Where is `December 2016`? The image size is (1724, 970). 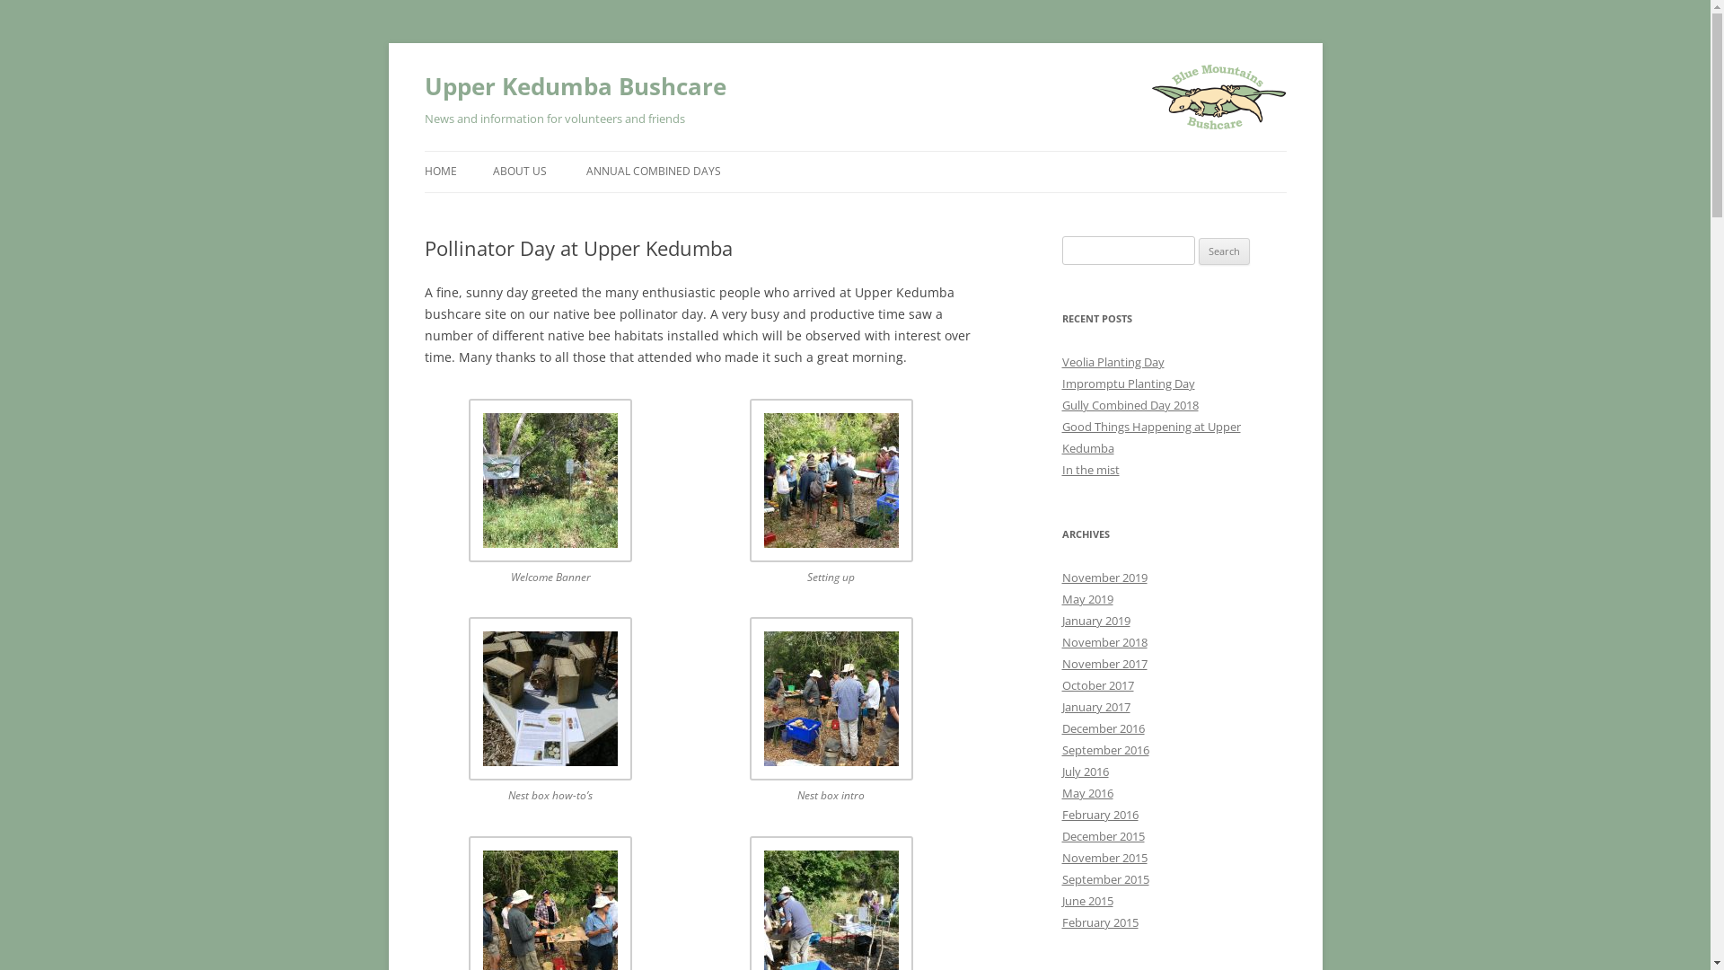 December 2016 is located at coordinates (1103, 728).